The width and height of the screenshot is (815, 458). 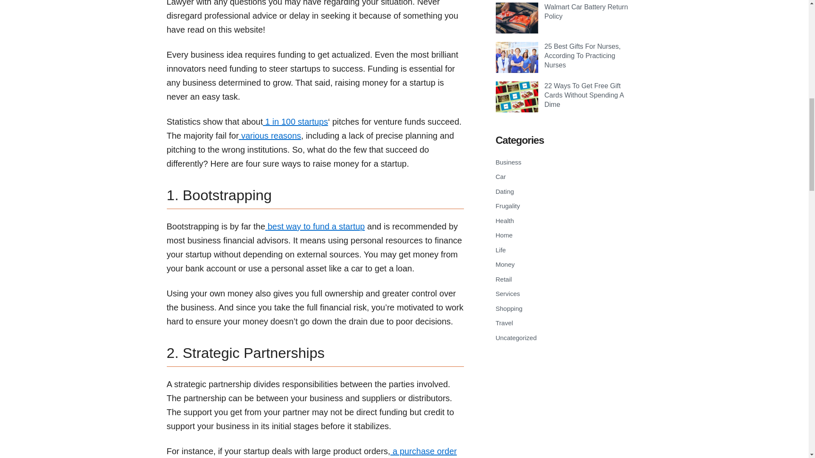 What do you see at coordinates (311, 452) in the screenshot?
I see `a purchase order financing` at bounding box center [311, 452].